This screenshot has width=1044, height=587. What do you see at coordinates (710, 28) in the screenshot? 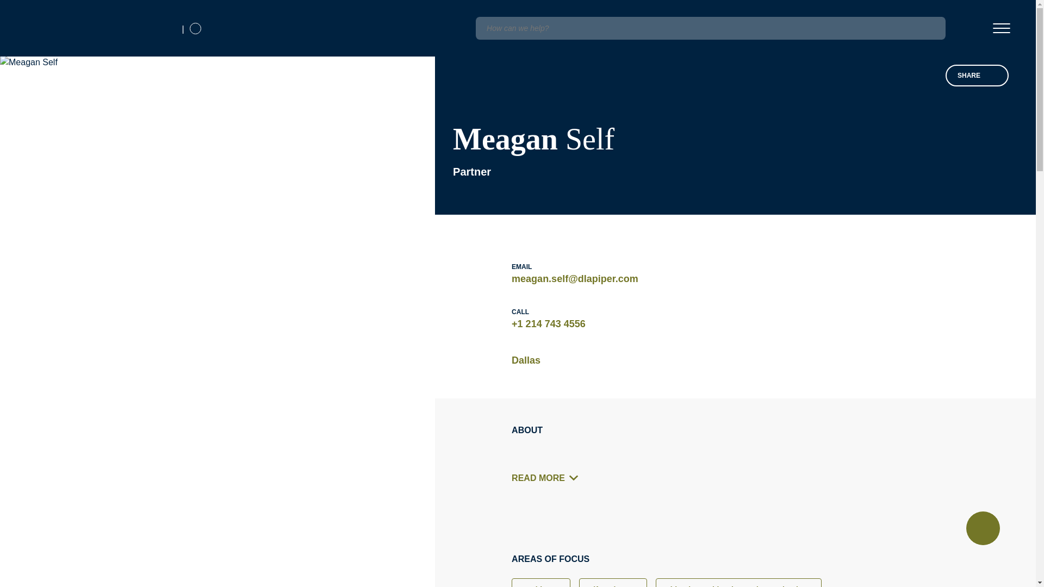
I see `Insert a query. Press enter to send` at bounding box center [710, 28].